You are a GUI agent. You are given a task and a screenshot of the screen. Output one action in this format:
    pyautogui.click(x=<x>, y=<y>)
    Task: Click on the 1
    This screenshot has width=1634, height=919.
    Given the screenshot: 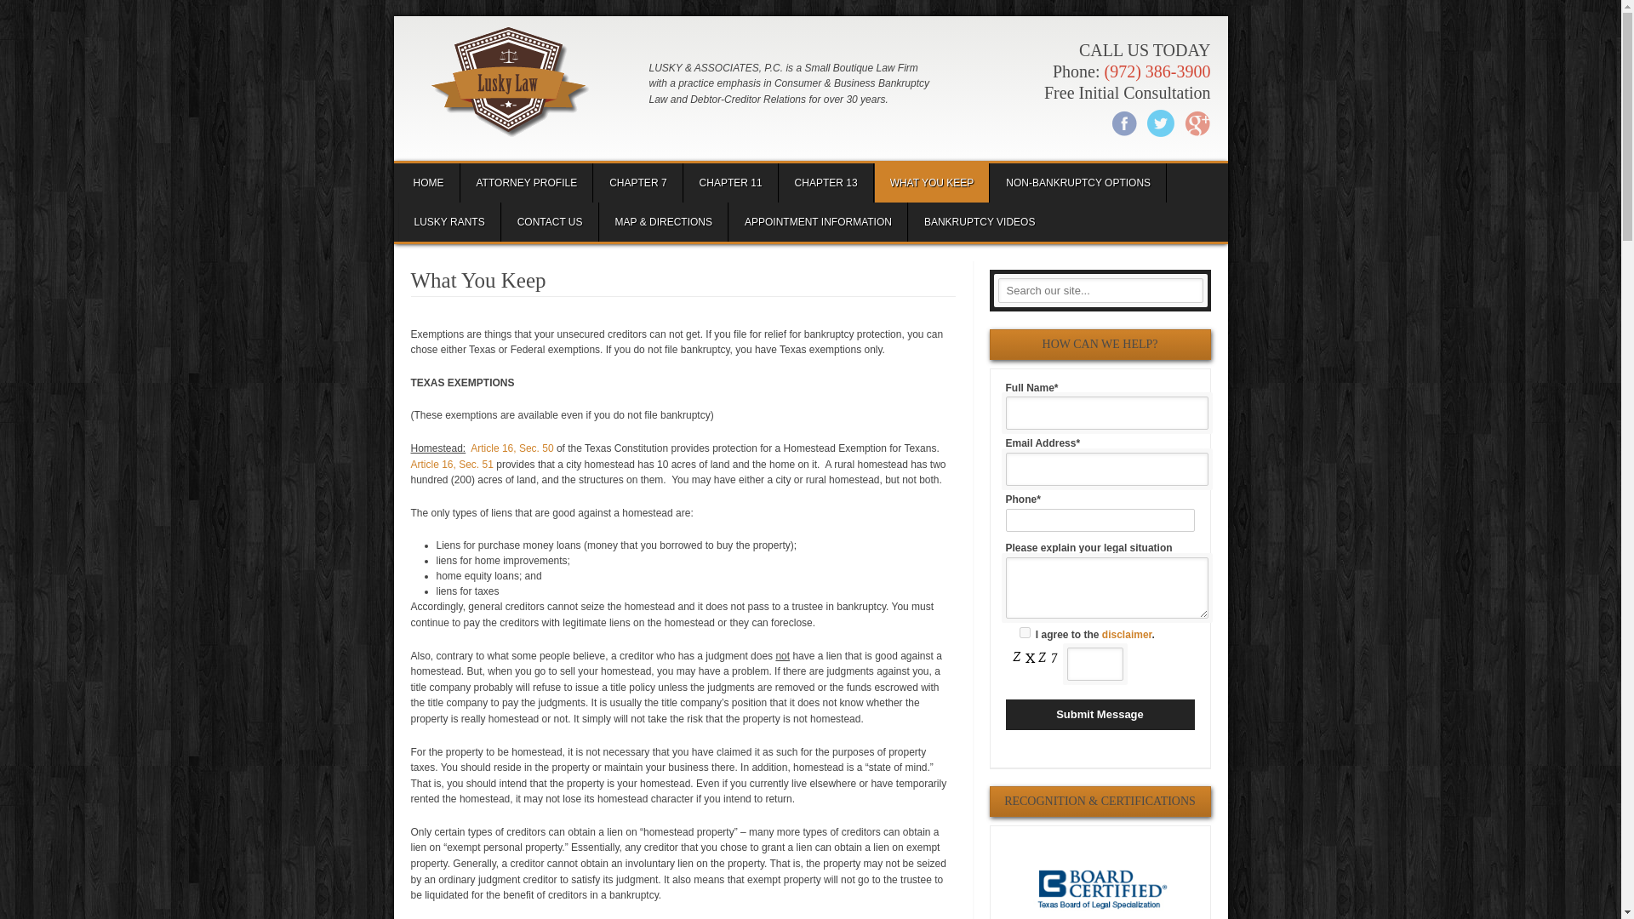 What is the action you would take?
    pyautogui.click(x=1025, y=631)
    